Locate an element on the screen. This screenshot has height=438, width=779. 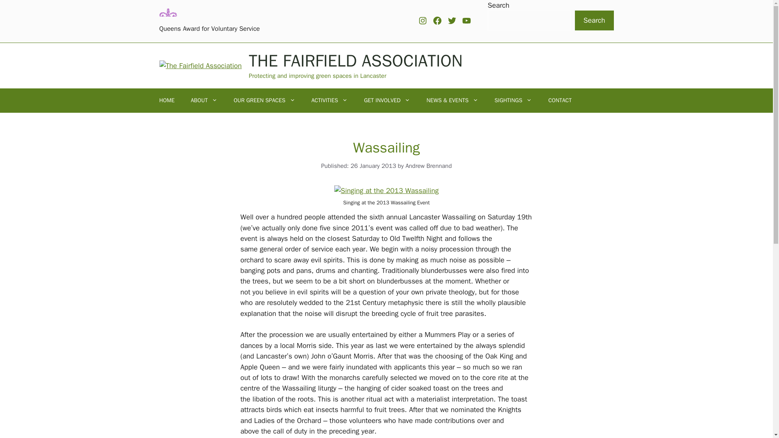
Youtube is located at coordinates (467, 20).